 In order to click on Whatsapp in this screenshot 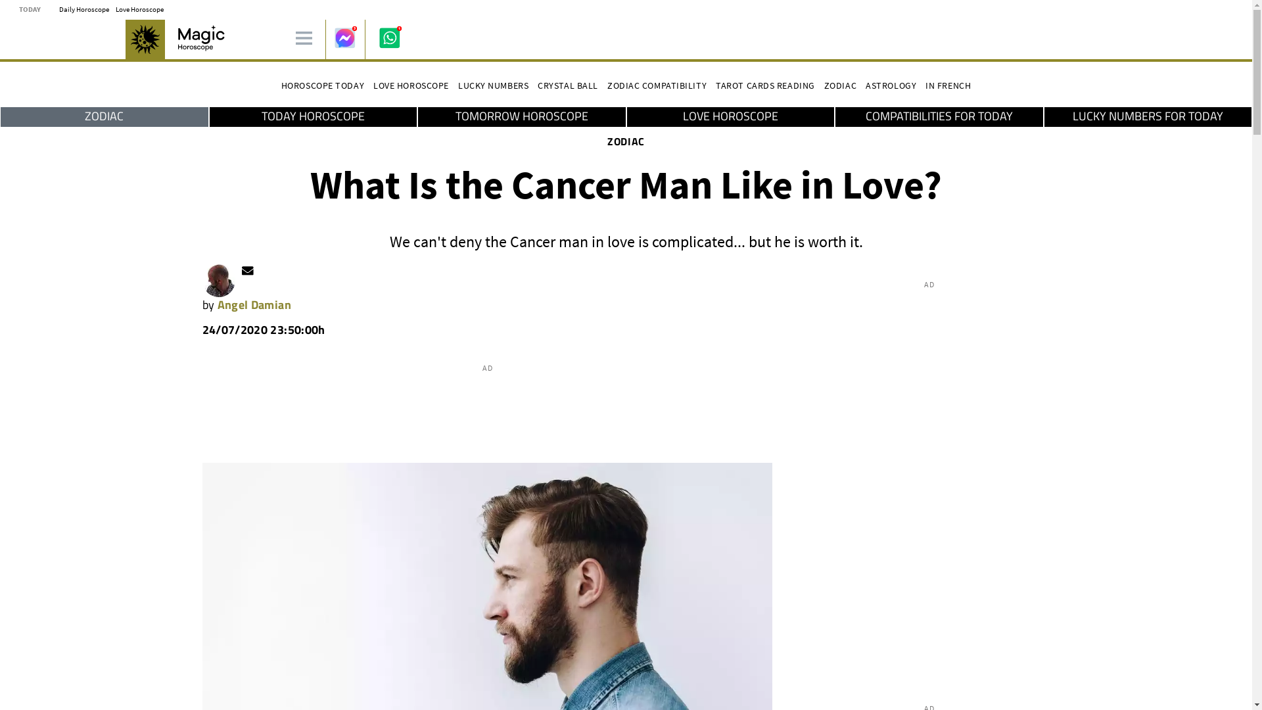, I will do `click(389, 37)`.